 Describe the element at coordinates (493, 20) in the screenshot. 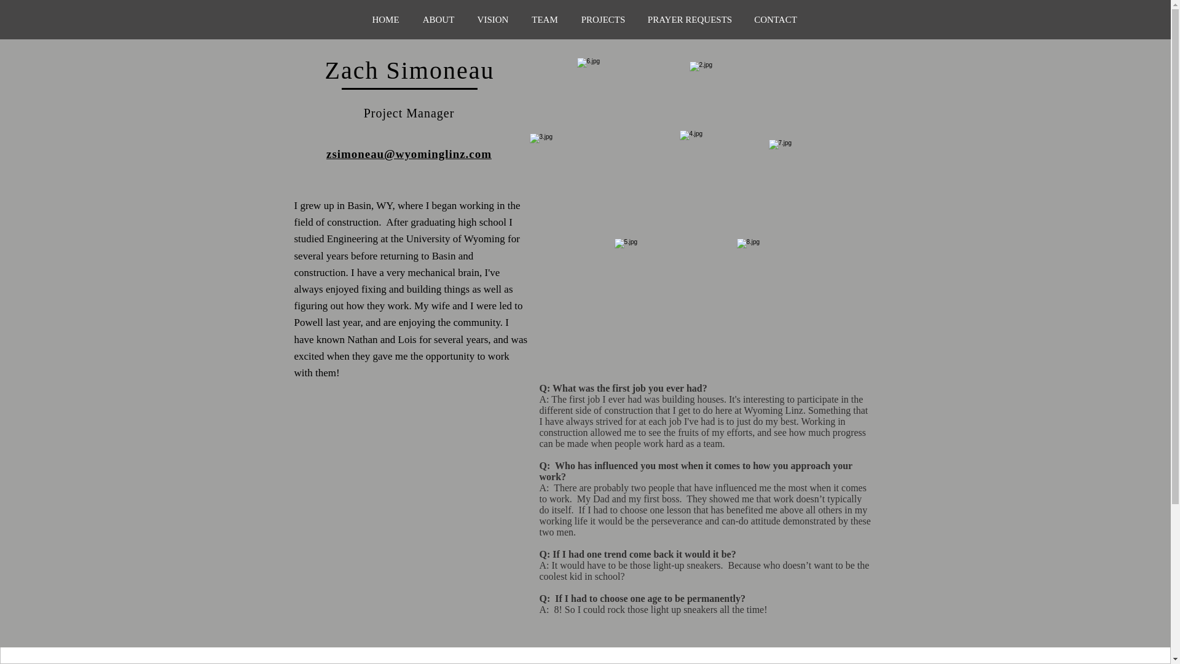

I see `VISION` at that location.